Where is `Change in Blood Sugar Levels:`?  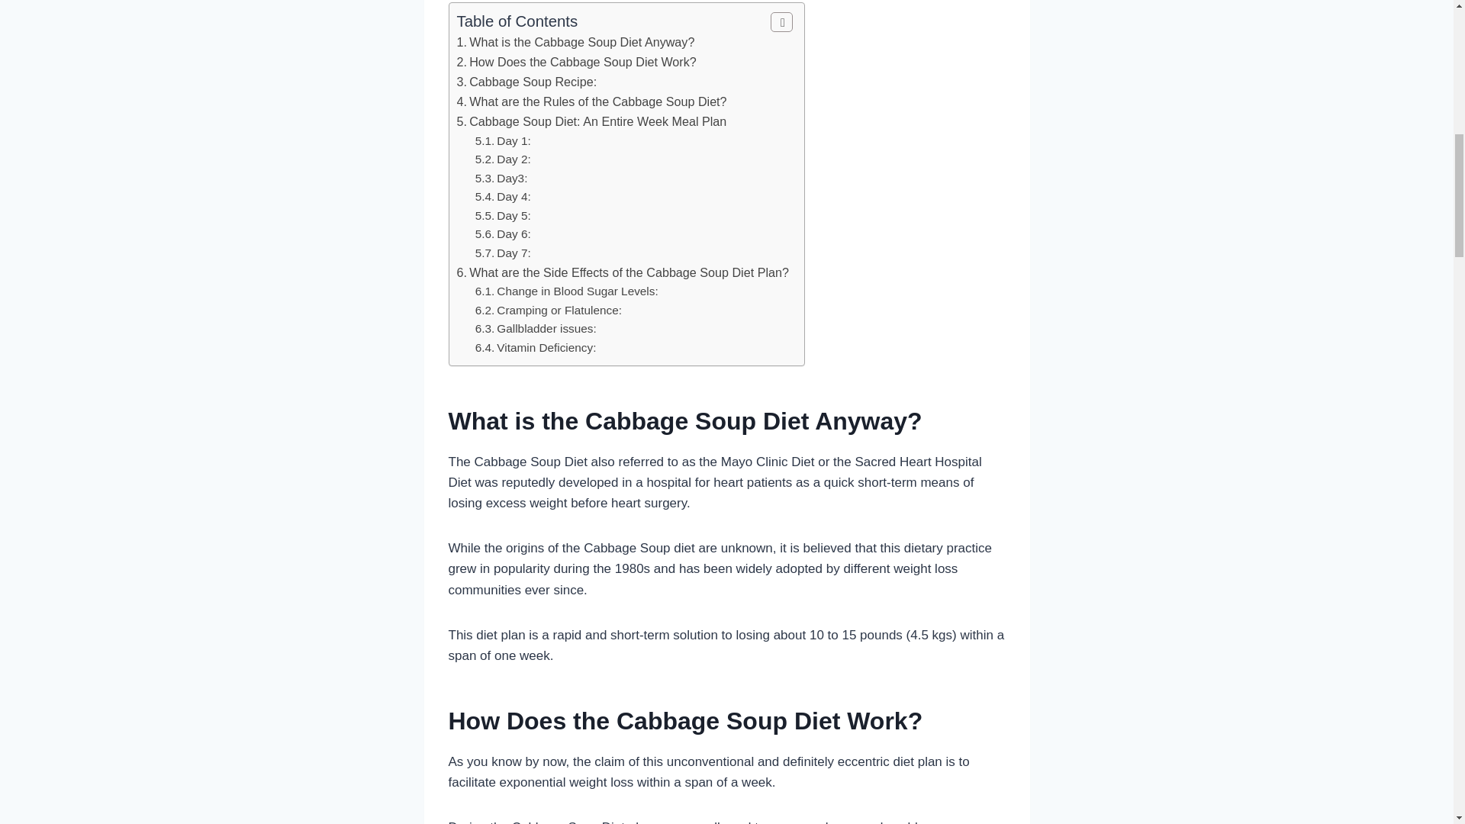
Change in Blood Sugar Levels: is located at coordinates (566, 290).